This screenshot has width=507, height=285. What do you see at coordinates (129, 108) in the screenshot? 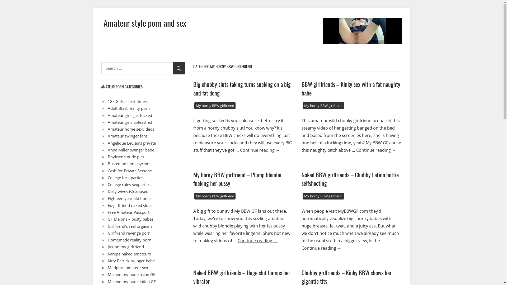
I see `Adult Blast reality porn` at bounding box center [129, 108].